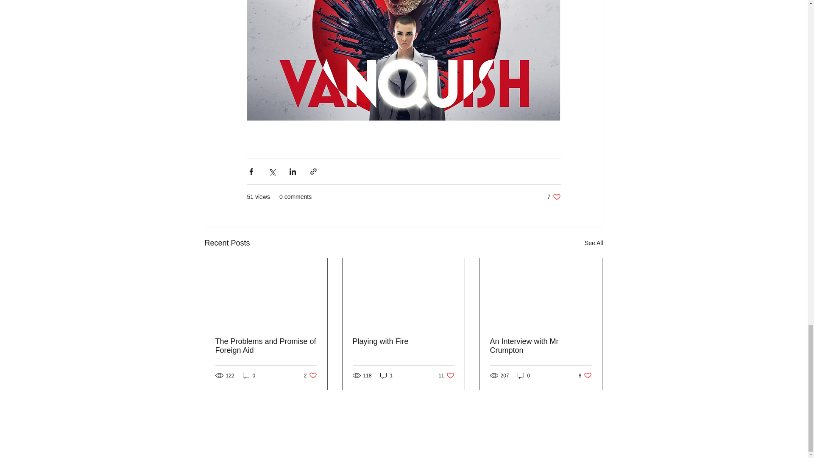  I want to click on 1, so click(446, 375).